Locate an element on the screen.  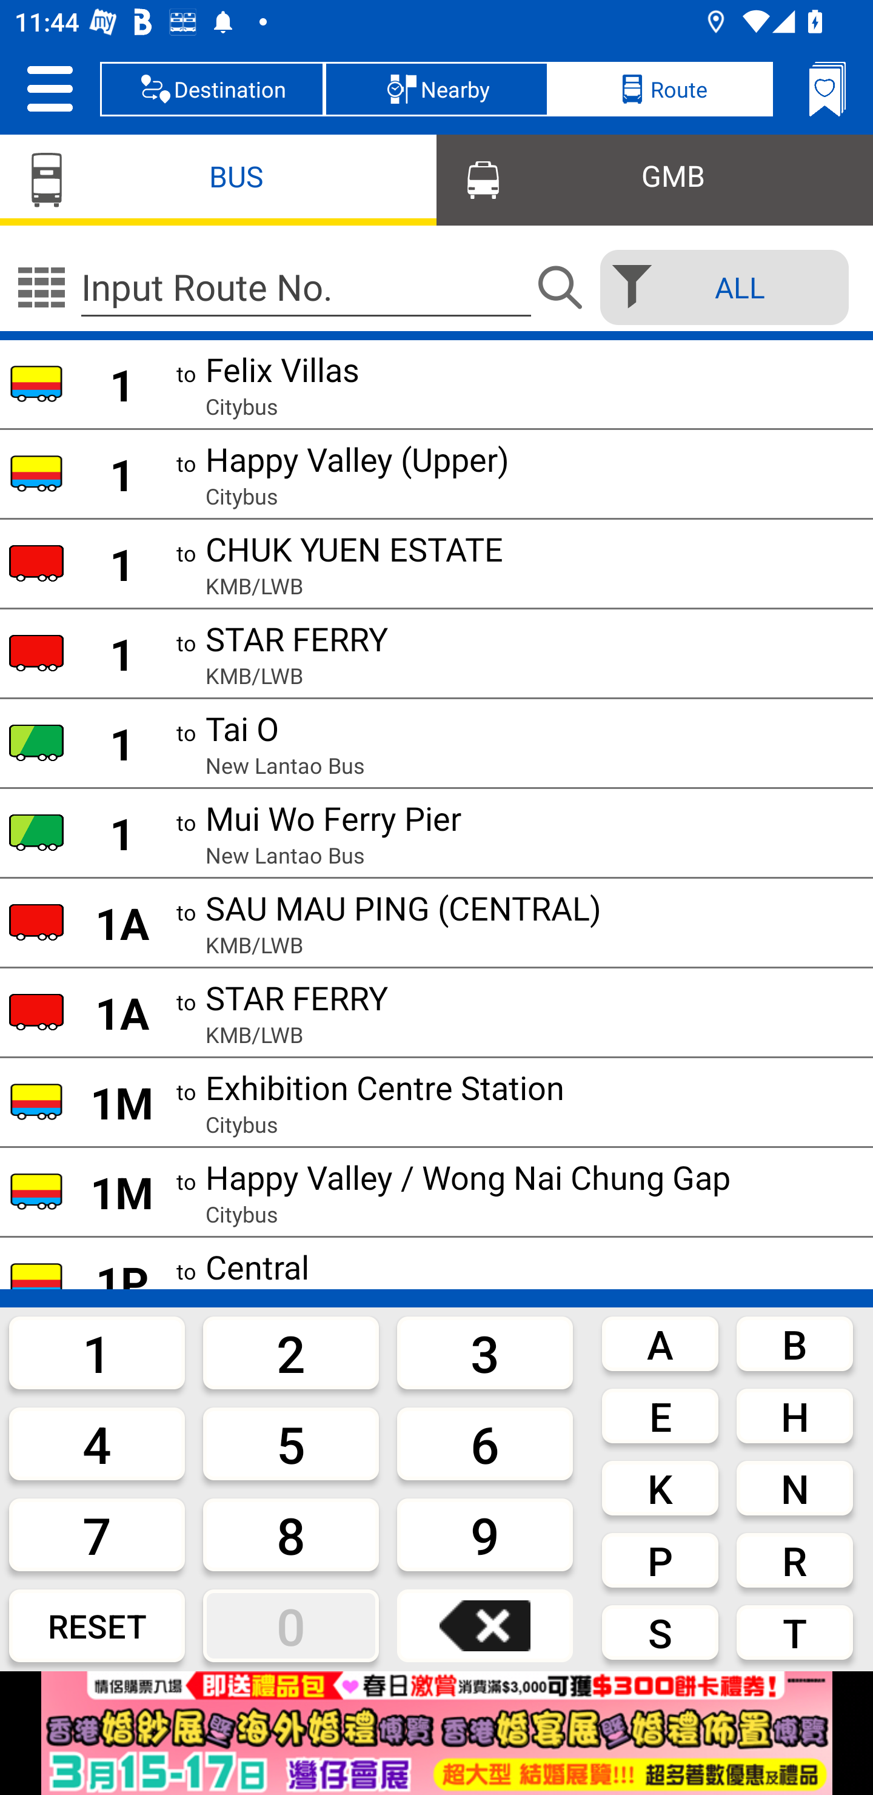
2 is located at coordinates (291, 1352).